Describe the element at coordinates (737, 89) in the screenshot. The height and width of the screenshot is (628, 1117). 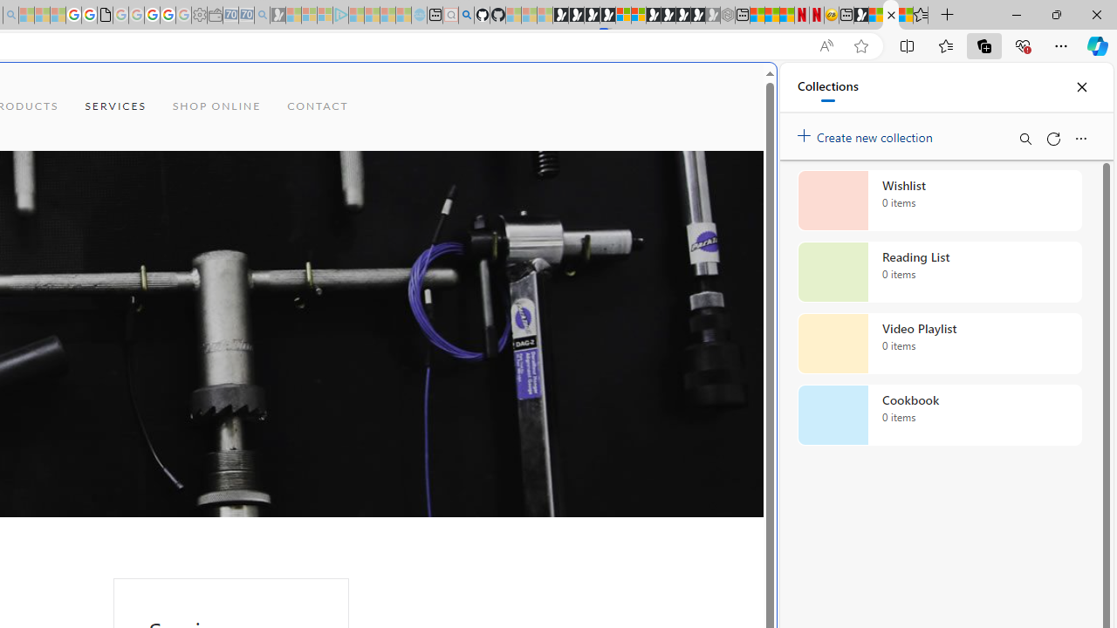
I see `Close split screen` at that location.